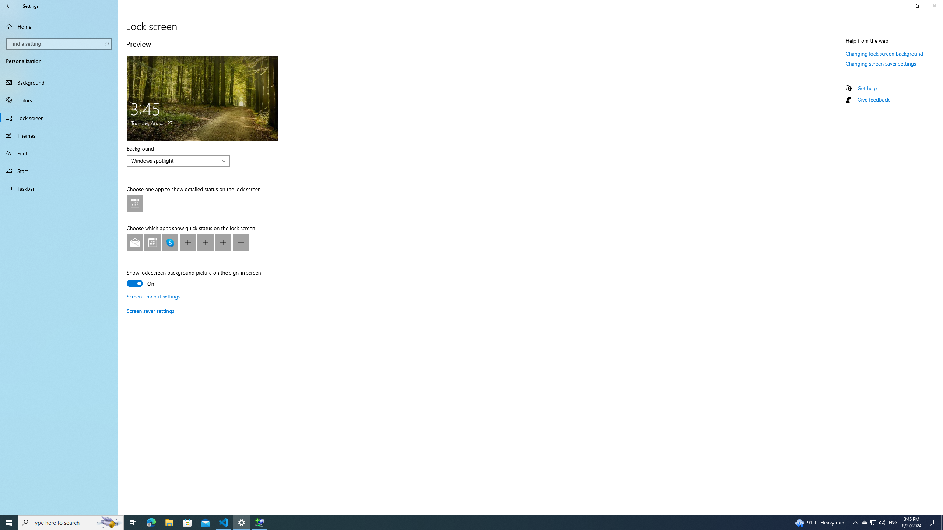 This screenshot has height=530, width=943. Describe the element at coordinates (153, 297) in the screenshot. I see `Screen timeout settings` at that location.